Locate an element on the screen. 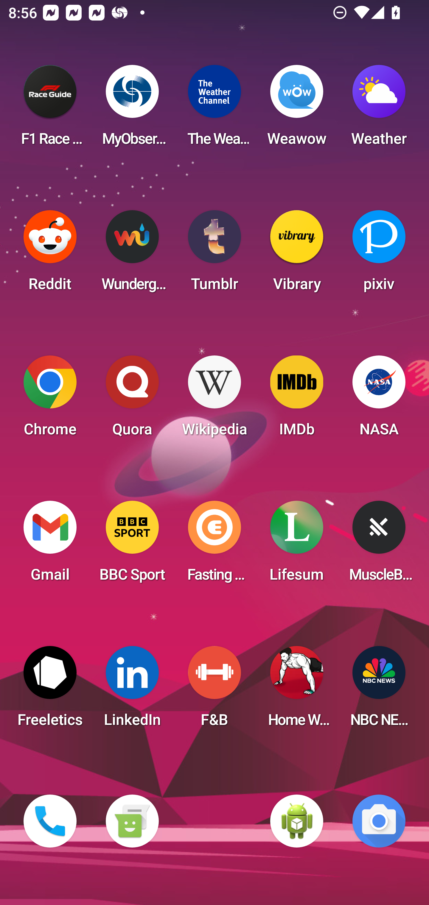 Image resolution: width=429 pixels, height=905 pixels. Weather is located at coordinates (379, 109).